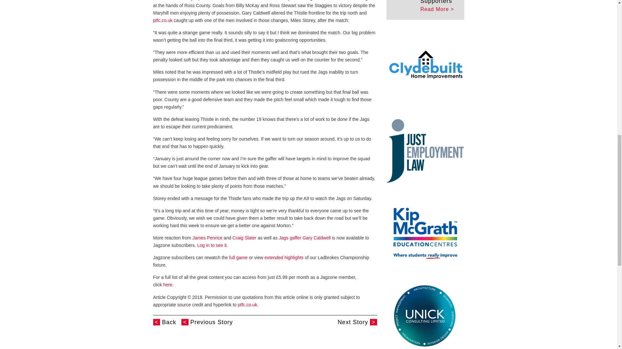 This screenshot has width=622, height=349. What do you see at coordinates (207, 238) in the screenshot?
I see `James Penrice` at bounding box center [207, 238].